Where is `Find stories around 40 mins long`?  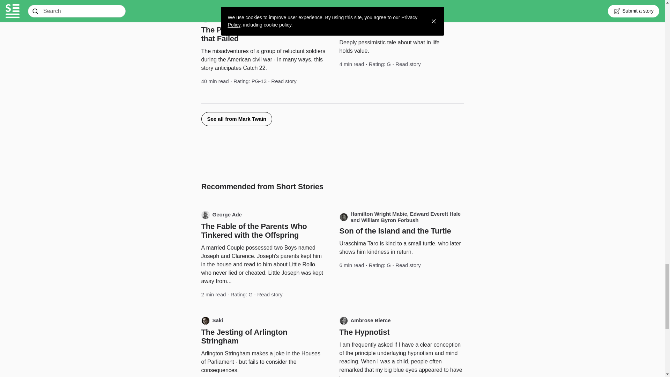
Find stories around 40 mins long is located at coordinates (215, 82).